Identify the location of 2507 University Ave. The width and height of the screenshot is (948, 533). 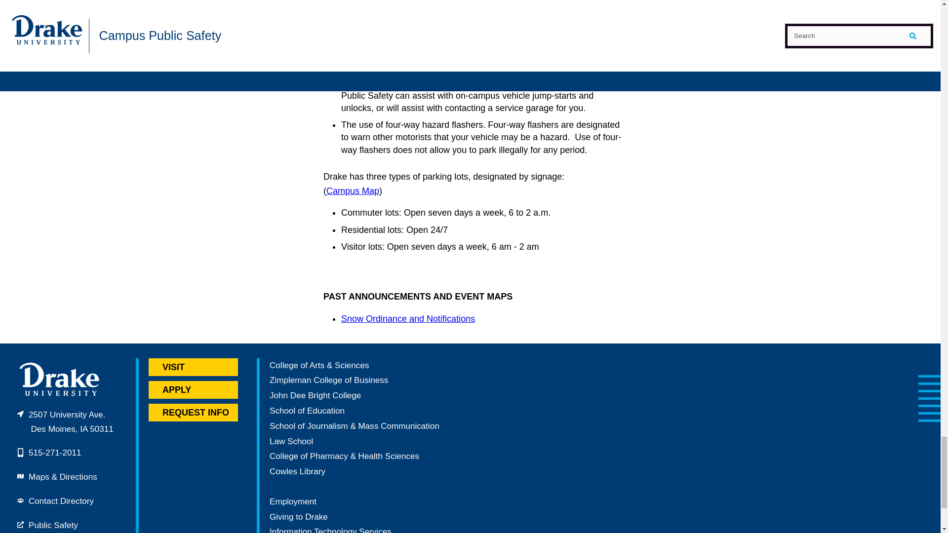
(65, 421).